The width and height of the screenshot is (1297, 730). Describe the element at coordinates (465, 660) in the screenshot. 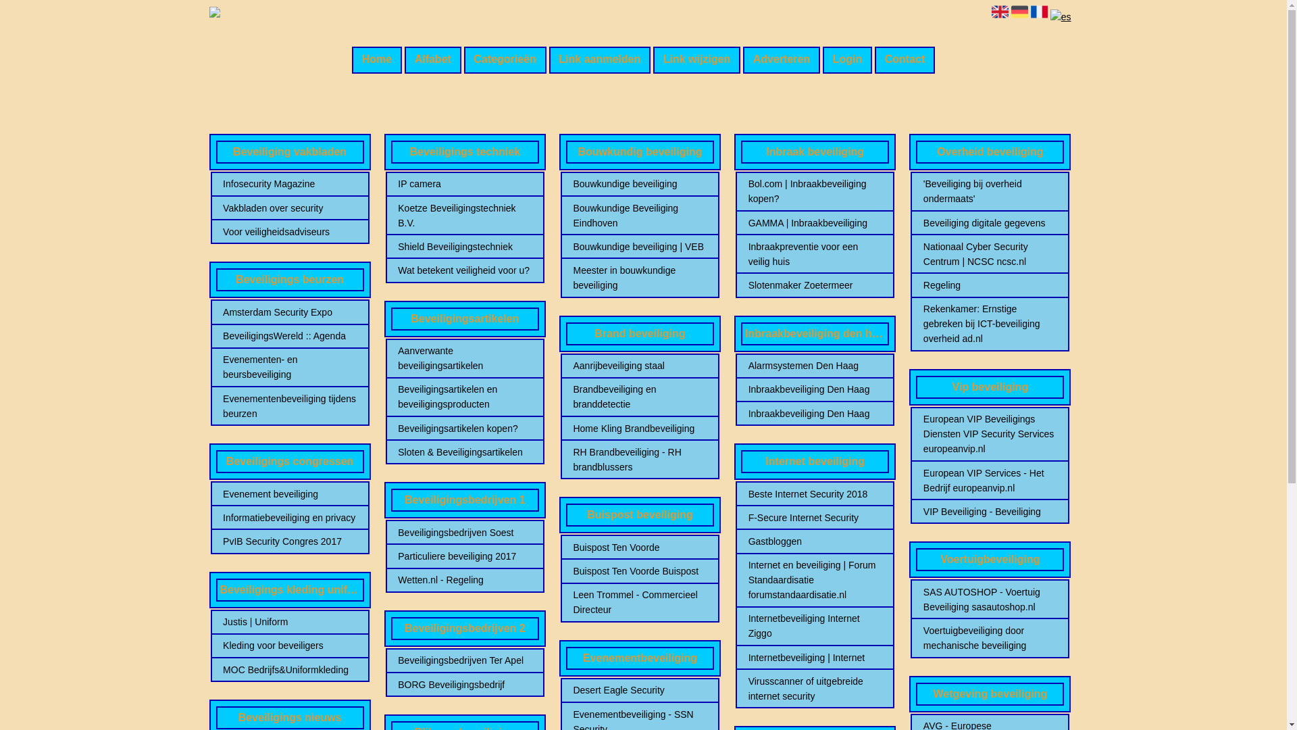

I see `Beveiligingsbedrijven Ter Apel` at that location.